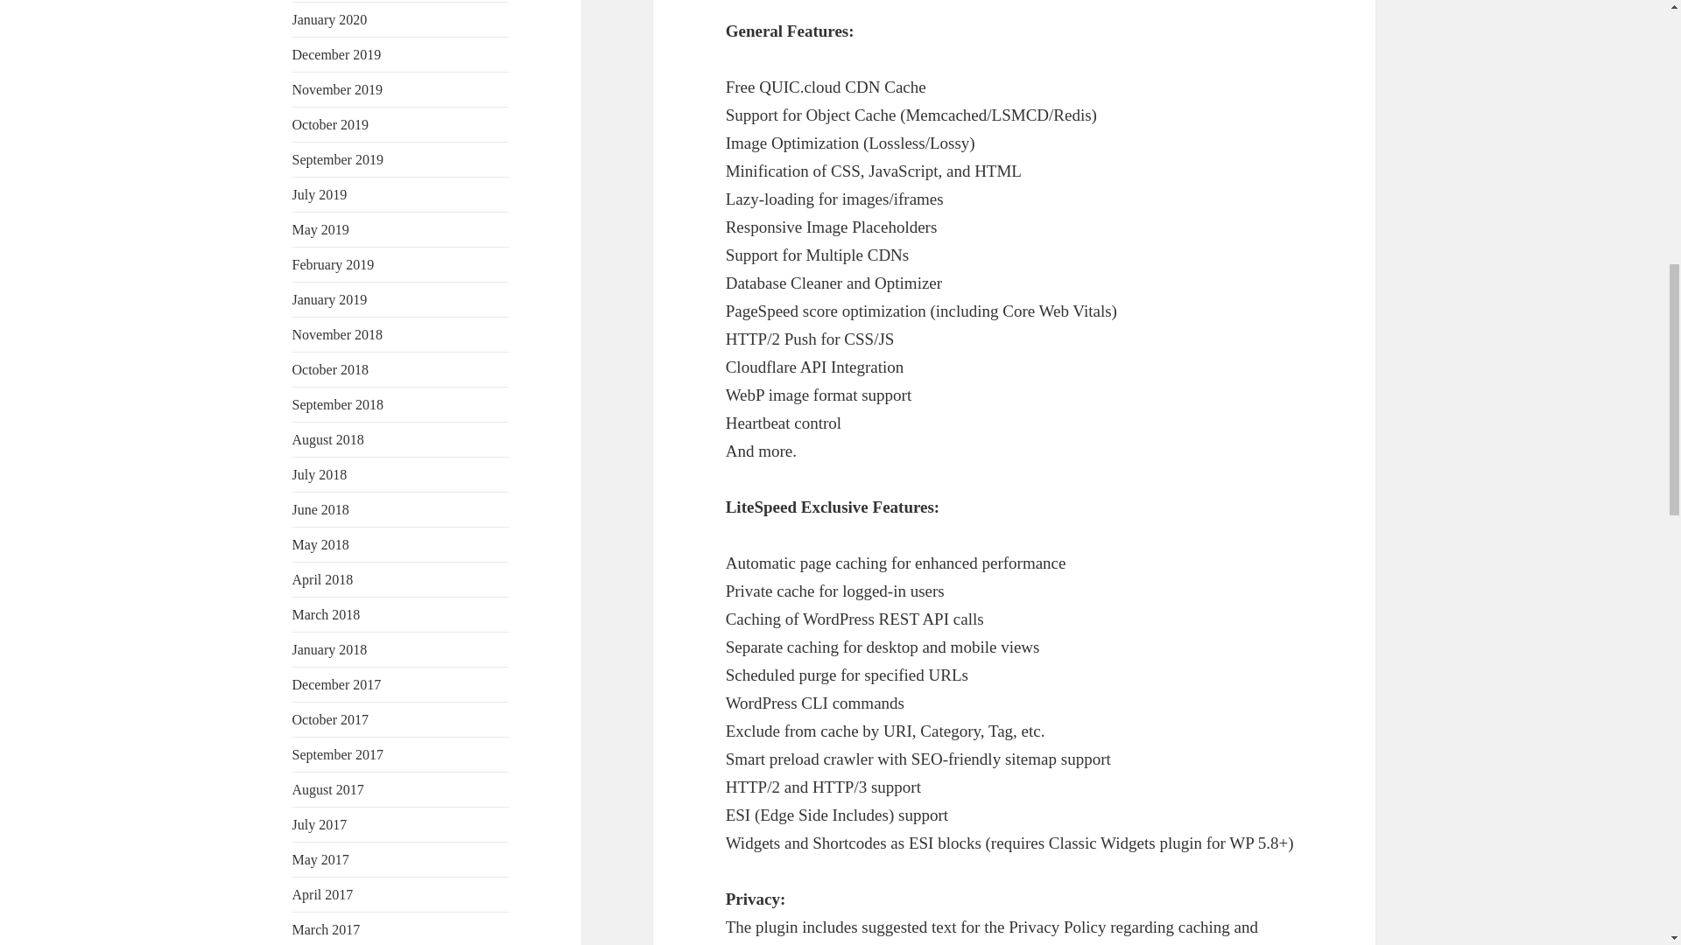 The height and width of the screenshot is (945, 1681). What do you see at coordinates (334, 264) in the screenshot?
I see `February 2019` at bounding box center [334, 264].